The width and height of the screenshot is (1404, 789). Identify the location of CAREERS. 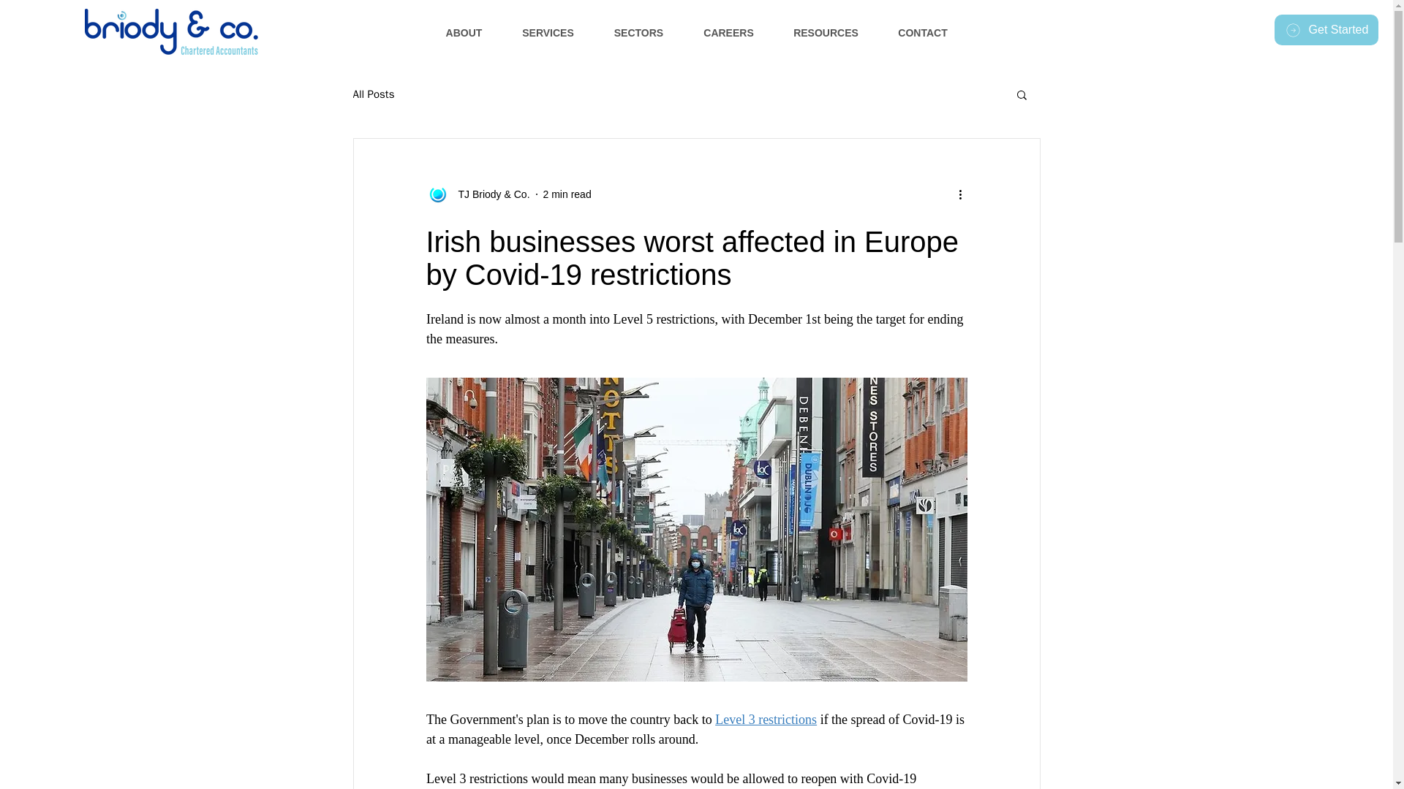
(728, 33).